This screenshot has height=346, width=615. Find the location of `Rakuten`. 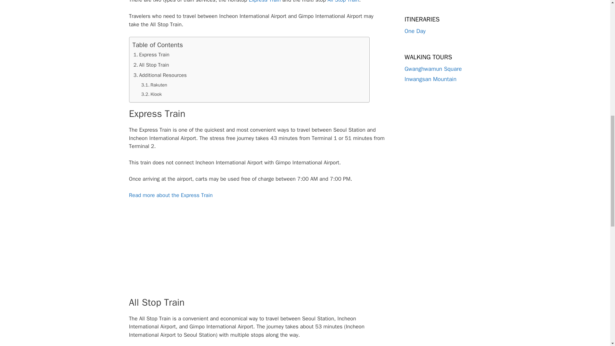

Rakuten is located at coordinates (154, 85).